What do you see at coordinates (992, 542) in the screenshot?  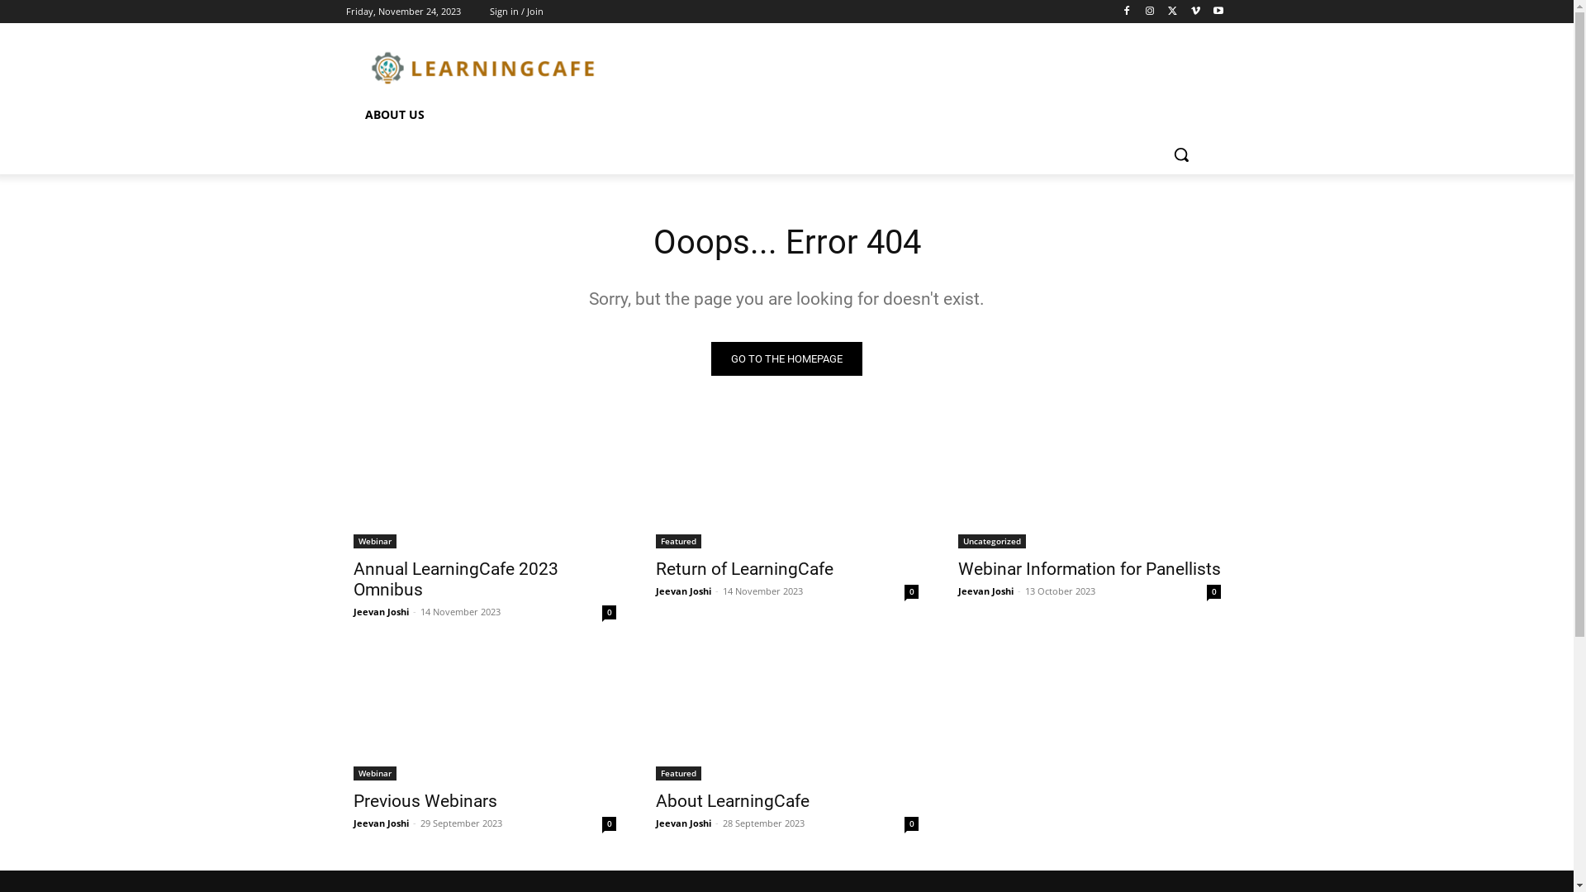 I see `Uncategorized` at bounding box center [992, 542].